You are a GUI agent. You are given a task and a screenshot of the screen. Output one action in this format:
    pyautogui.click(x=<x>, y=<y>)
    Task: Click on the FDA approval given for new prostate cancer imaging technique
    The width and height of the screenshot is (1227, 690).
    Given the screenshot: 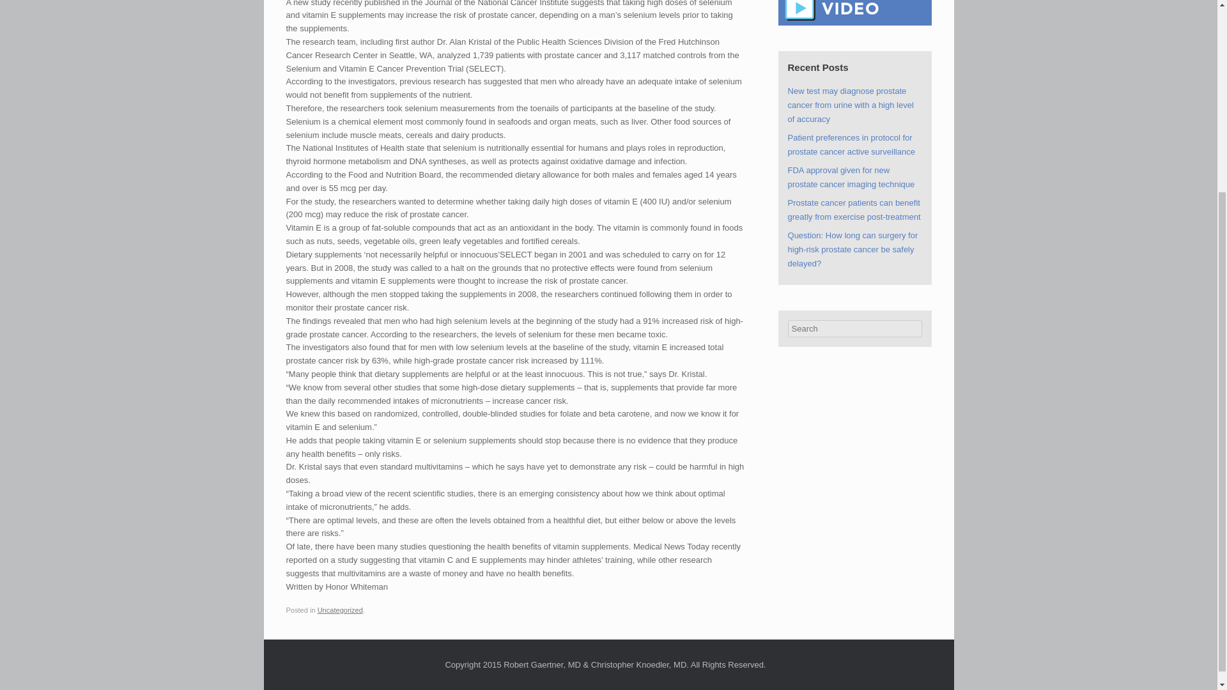 What is the action you would take?
    pyautogui.click(x=851, y=177)
    